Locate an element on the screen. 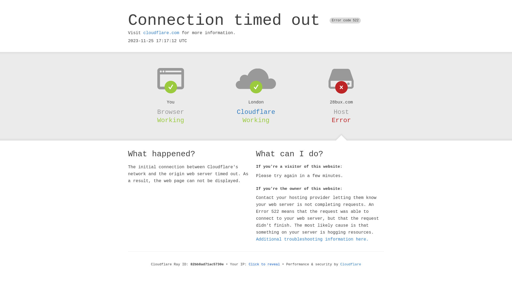 The width and height of the screenshot is (512, 288). Cloudflare is located at coordinates (256, 112).